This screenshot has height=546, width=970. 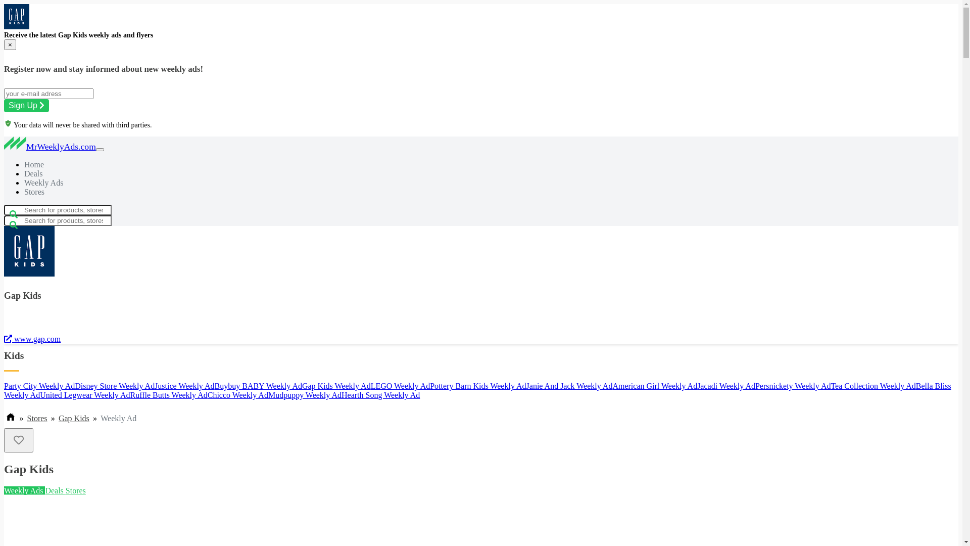 I want to click on Hearth Song Weekly Ad, so click(x=381, y=395).